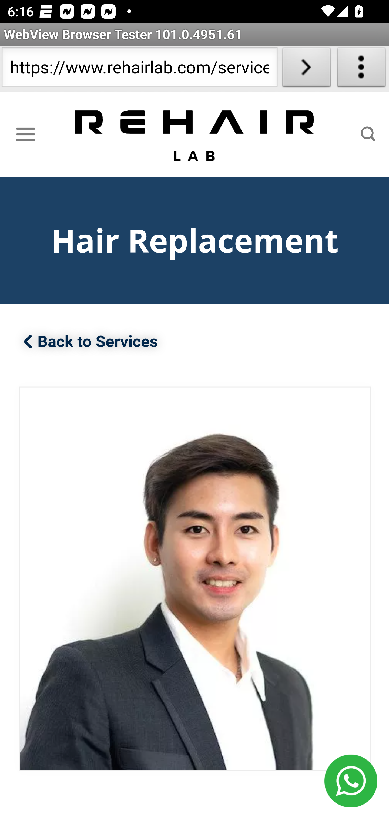  I want to click on About WebView, so click(361, 69).